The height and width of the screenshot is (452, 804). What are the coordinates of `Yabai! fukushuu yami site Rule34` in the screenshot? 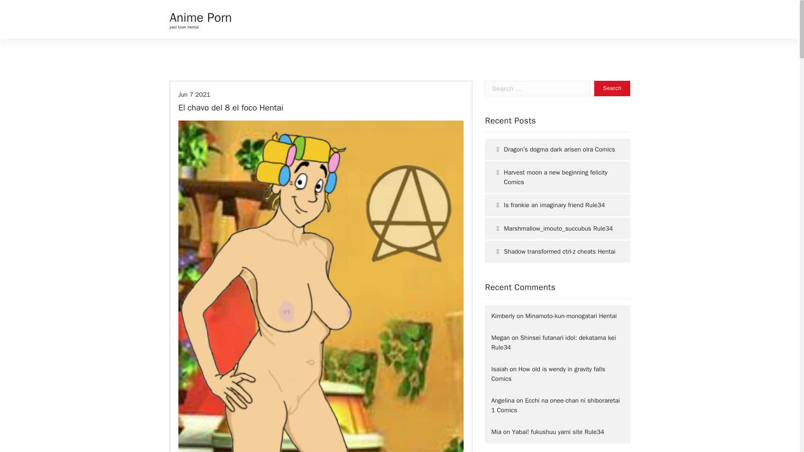 It's located at (558, 432).